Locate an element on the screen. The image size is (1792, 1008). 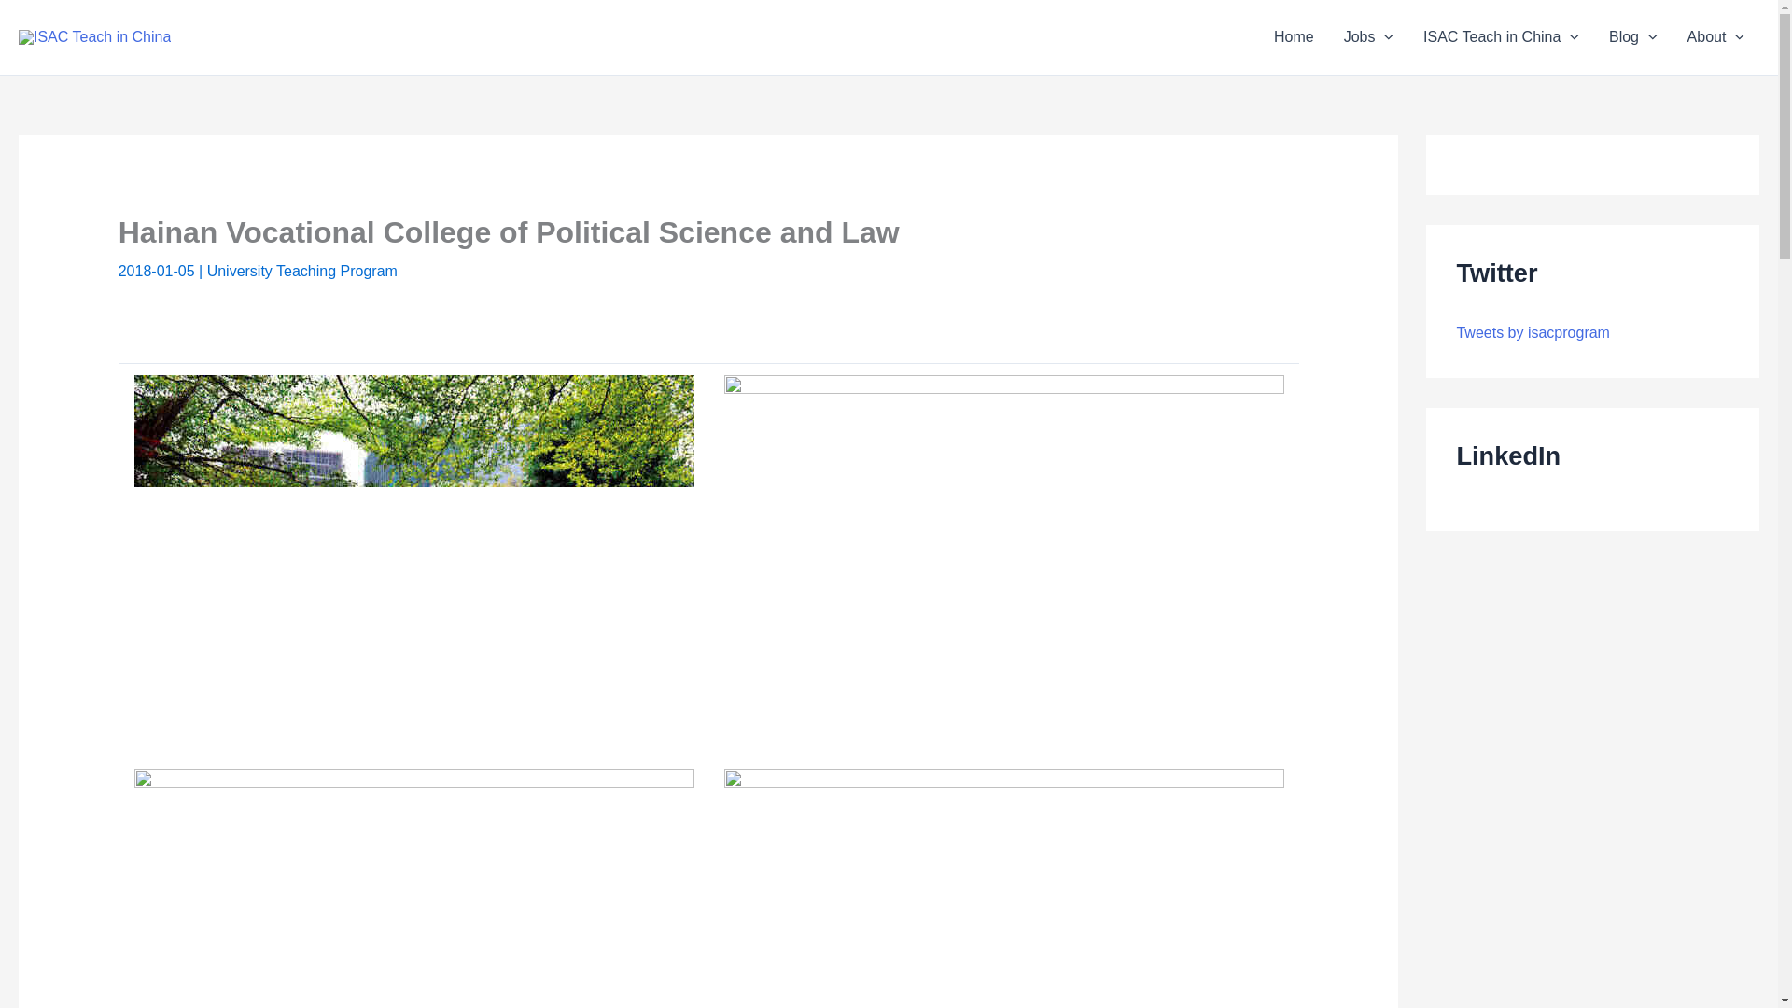
Home is located at coordinates (1294, 37).